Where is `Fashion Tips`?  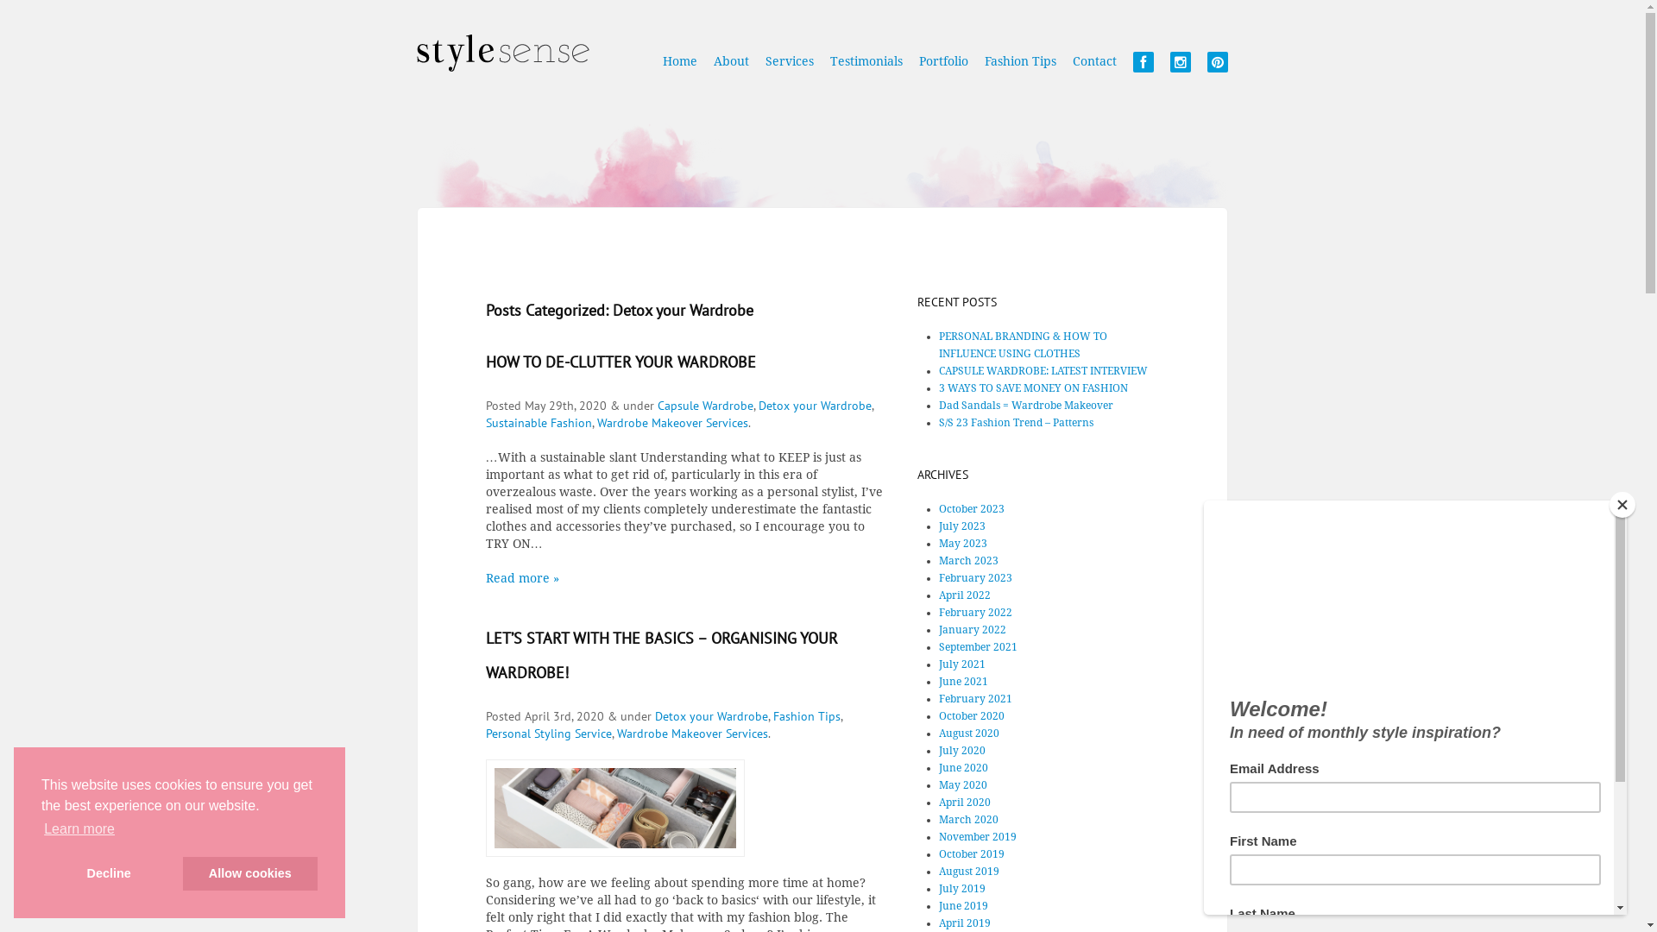 Fashion Tips is located at coordinates (807, 716).